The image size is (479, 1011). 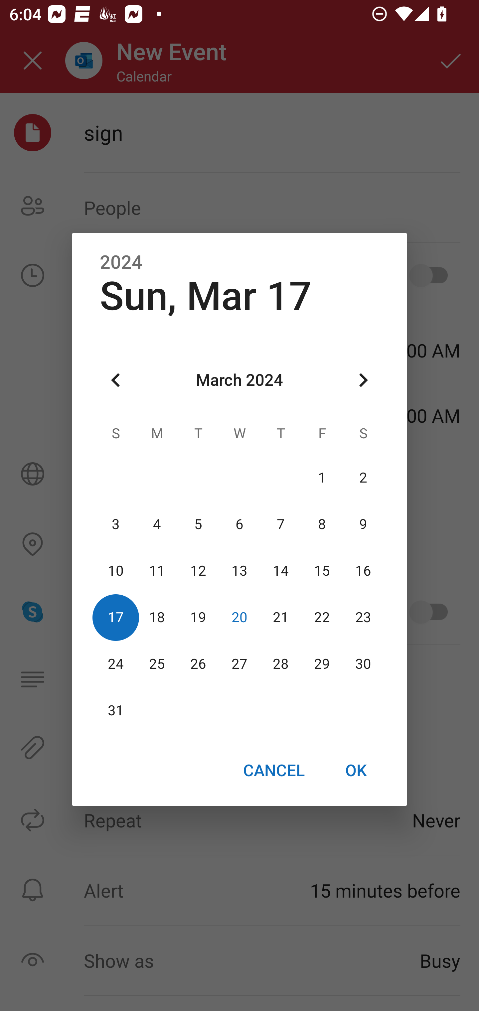 What do you see at coordinates (157, 664) in the screenshot?
I see `25 25 March 2024` at bounding box center [157, 664].